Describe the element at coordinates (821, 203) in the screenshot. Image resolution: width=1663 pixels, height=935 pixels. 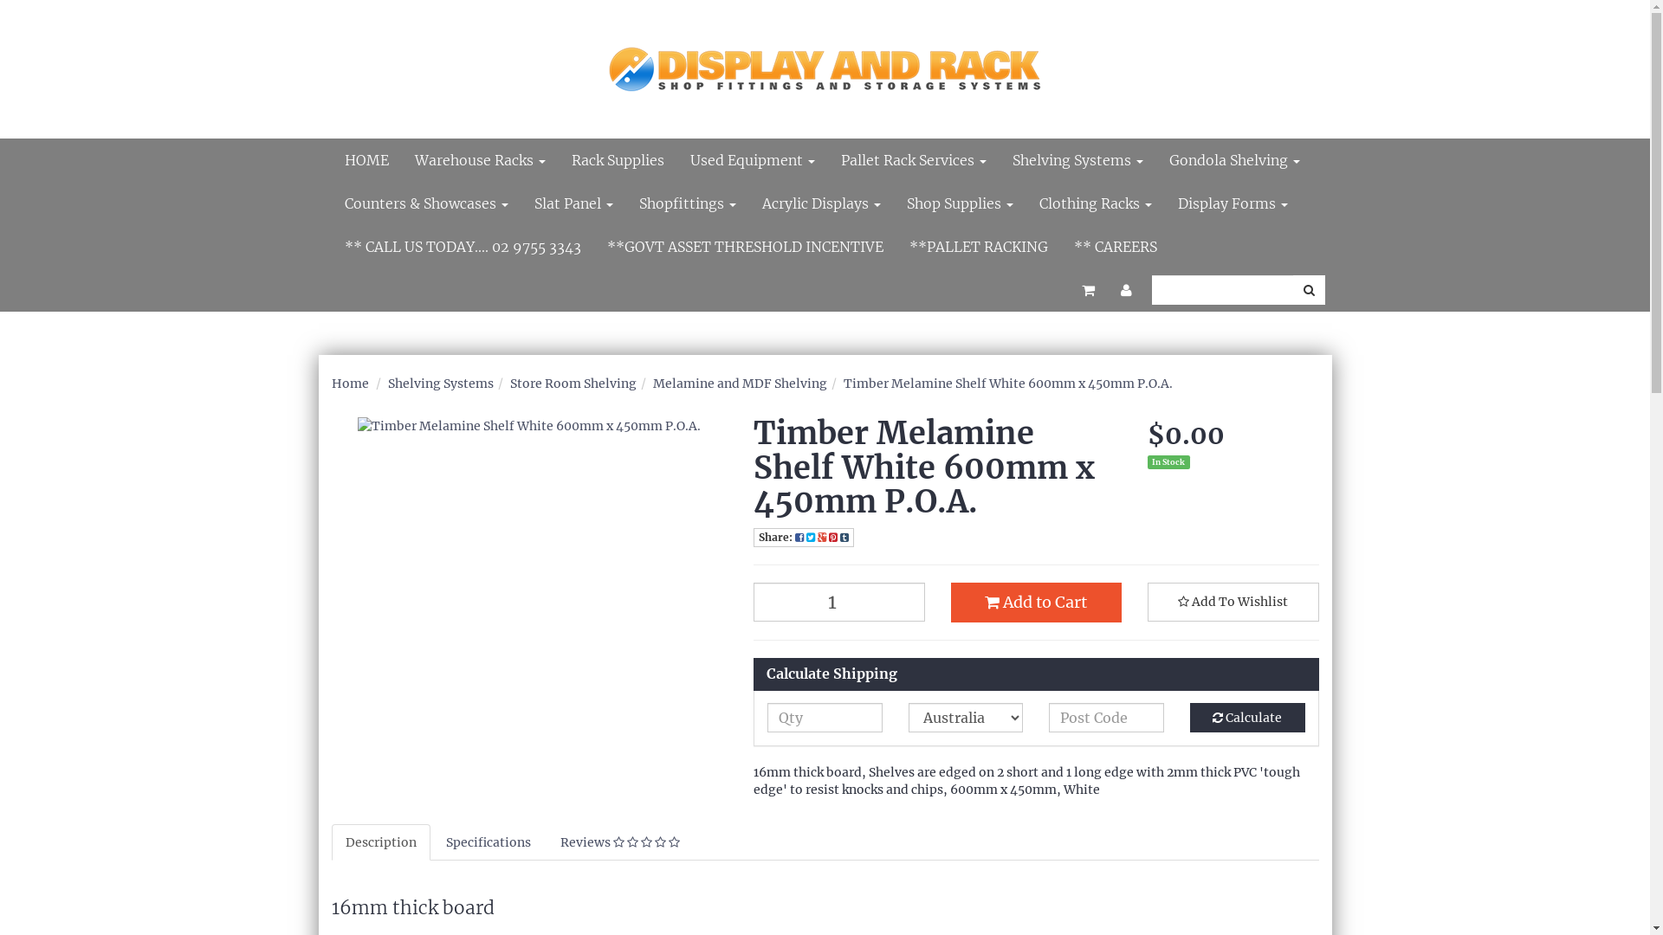
I see `Acrylic Displays` at that location.